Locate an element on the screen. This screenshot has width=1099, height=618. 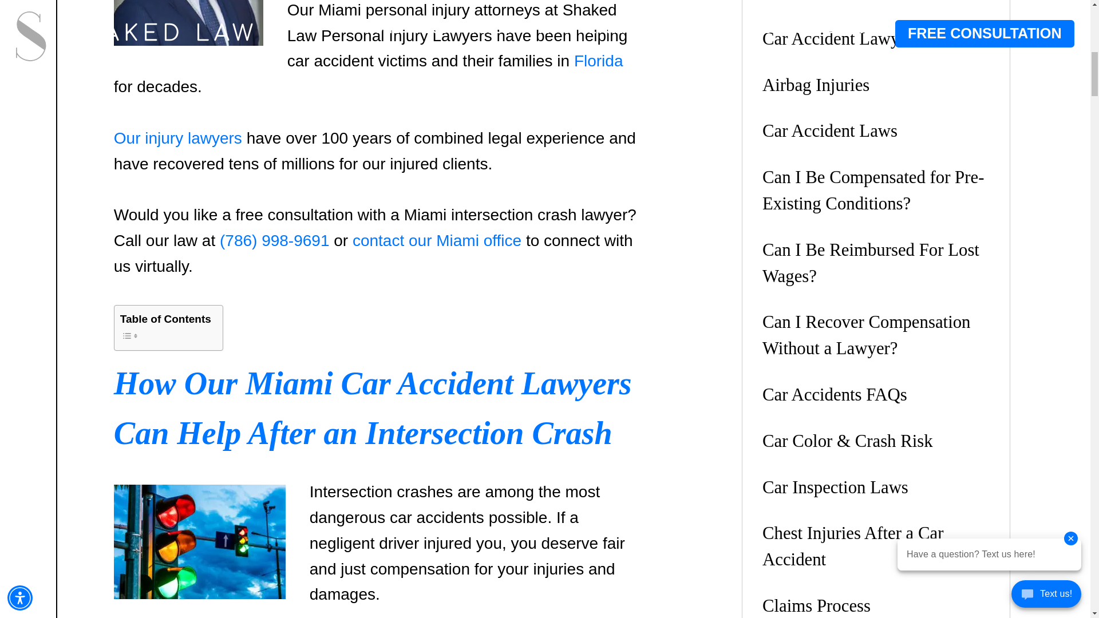
Our injury lawyers is located at coordinates (177, 138).